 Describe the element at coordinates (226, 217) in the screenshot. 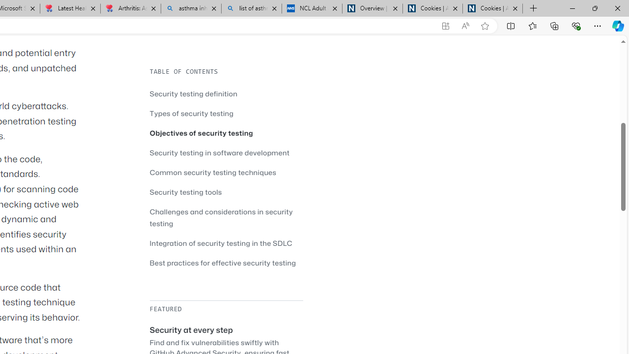

I see `Challenges and considerations in security testing` at that location.